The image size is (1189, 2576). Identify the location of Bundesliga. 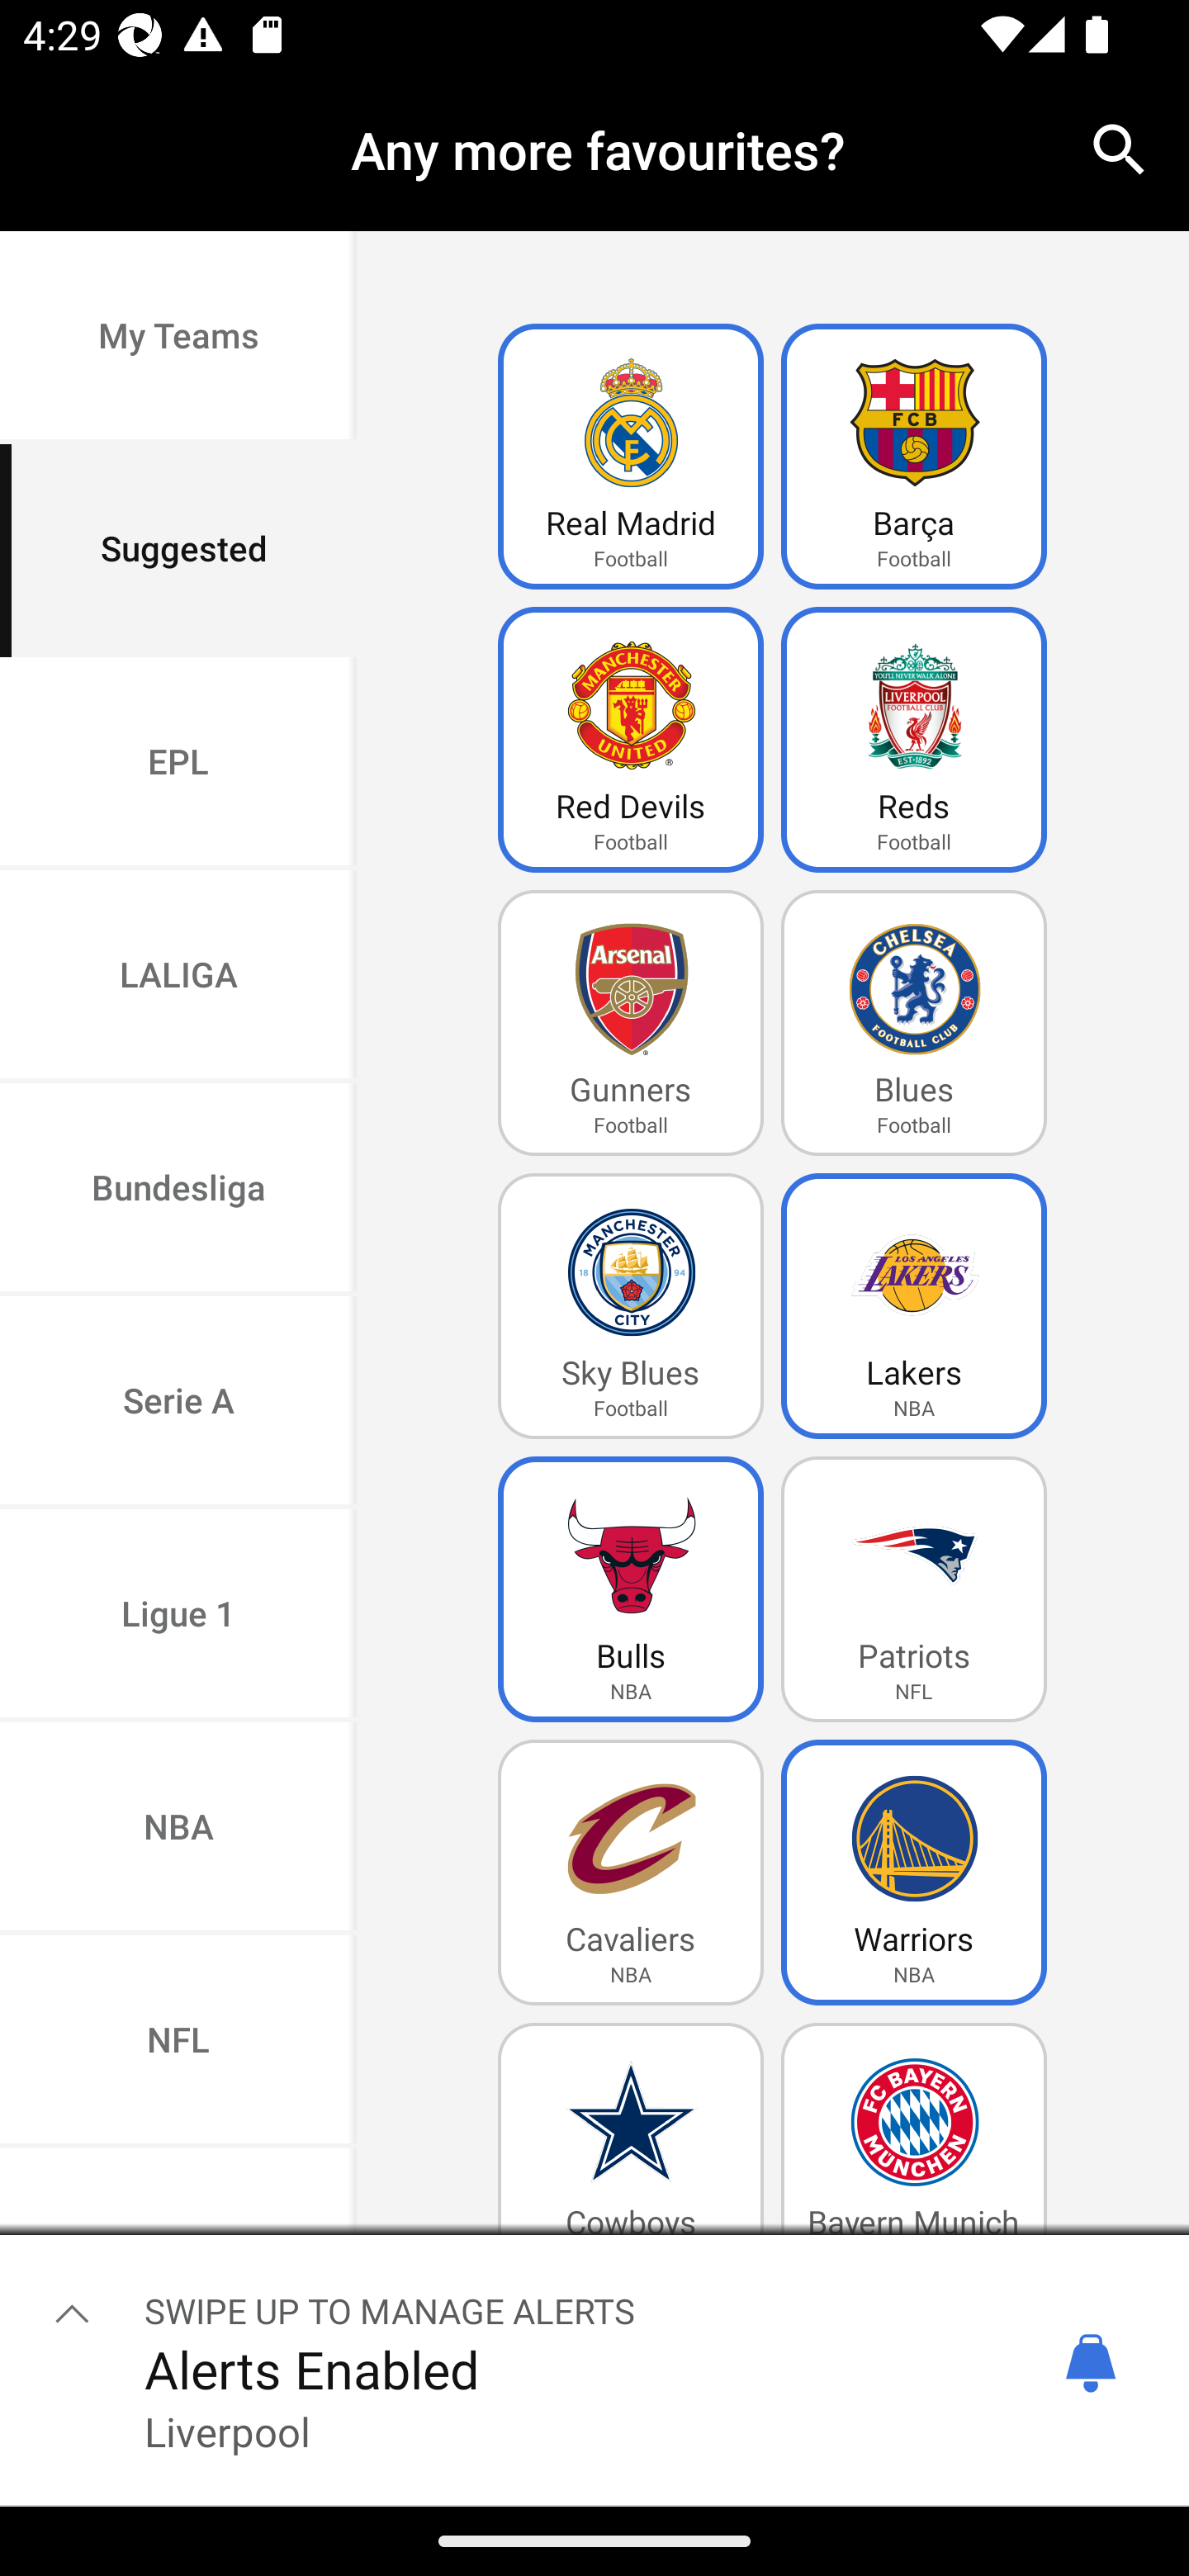
(178, 1191).